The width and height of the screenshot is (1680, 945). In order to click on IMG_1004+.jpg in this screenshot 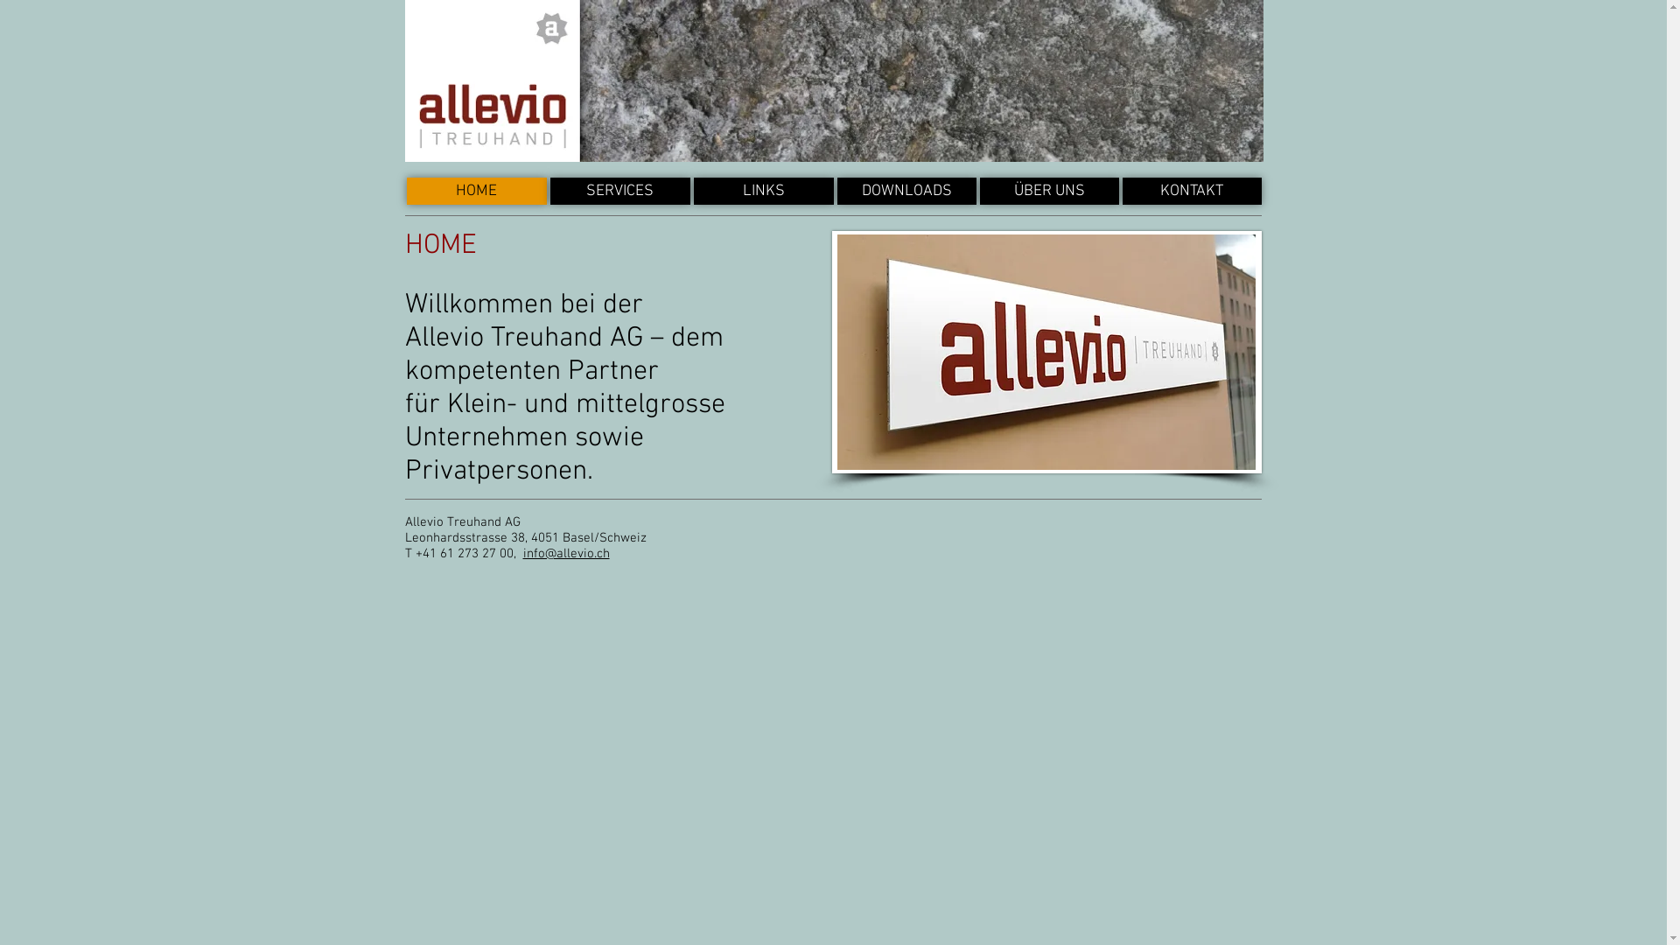, I will do `click(1046, 352)`.